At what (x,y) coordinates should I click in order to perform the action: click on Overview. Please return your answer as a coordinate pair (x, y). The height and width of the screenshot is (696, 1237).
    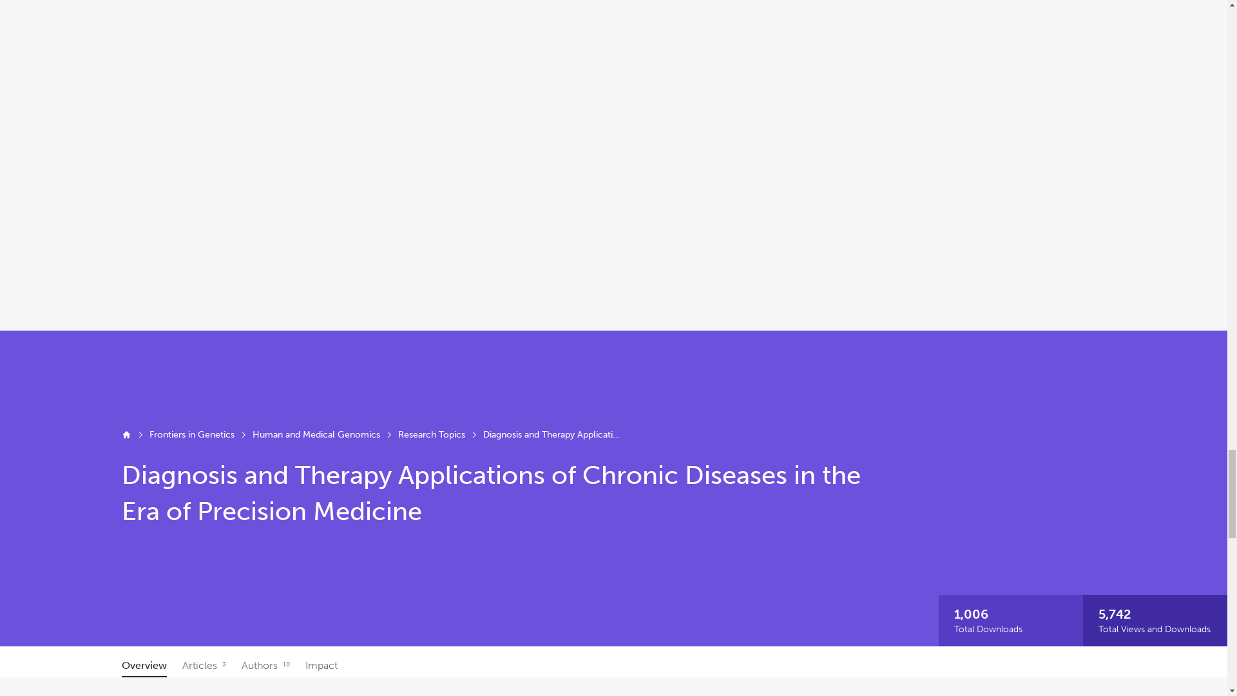
    Looking at the image, I should click on (144, 665).